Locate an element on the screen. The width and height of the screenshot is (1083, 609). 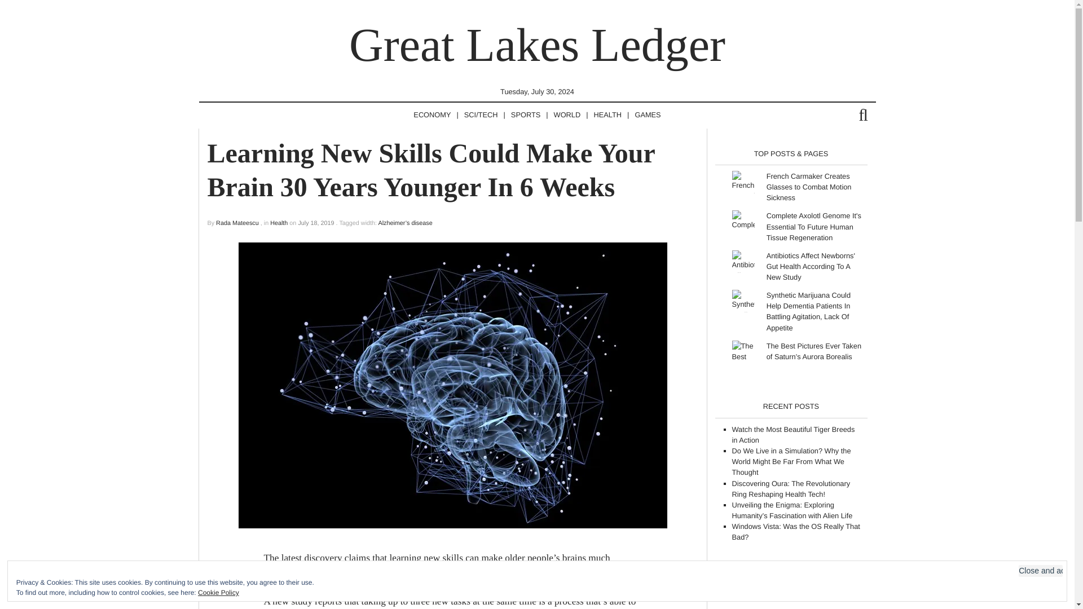
Great Lakes Ledger is located at coordinates (537, 45).